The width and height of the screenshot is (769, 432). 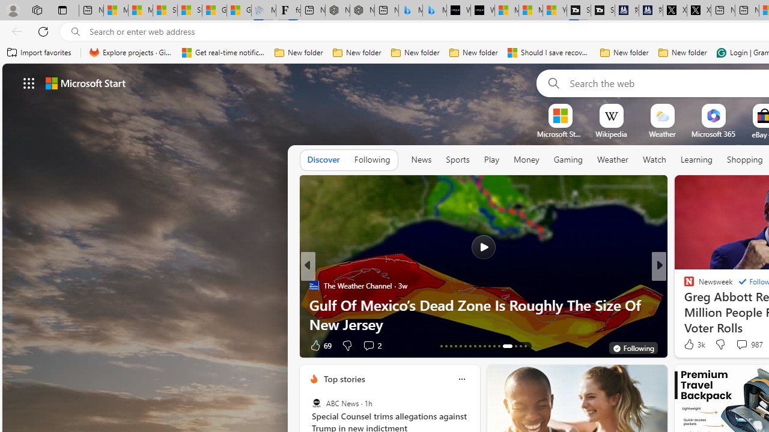 What do you see at coordinates (654, 160) in the screenshot?
I see `Watch` at bounding box center [654, 160].